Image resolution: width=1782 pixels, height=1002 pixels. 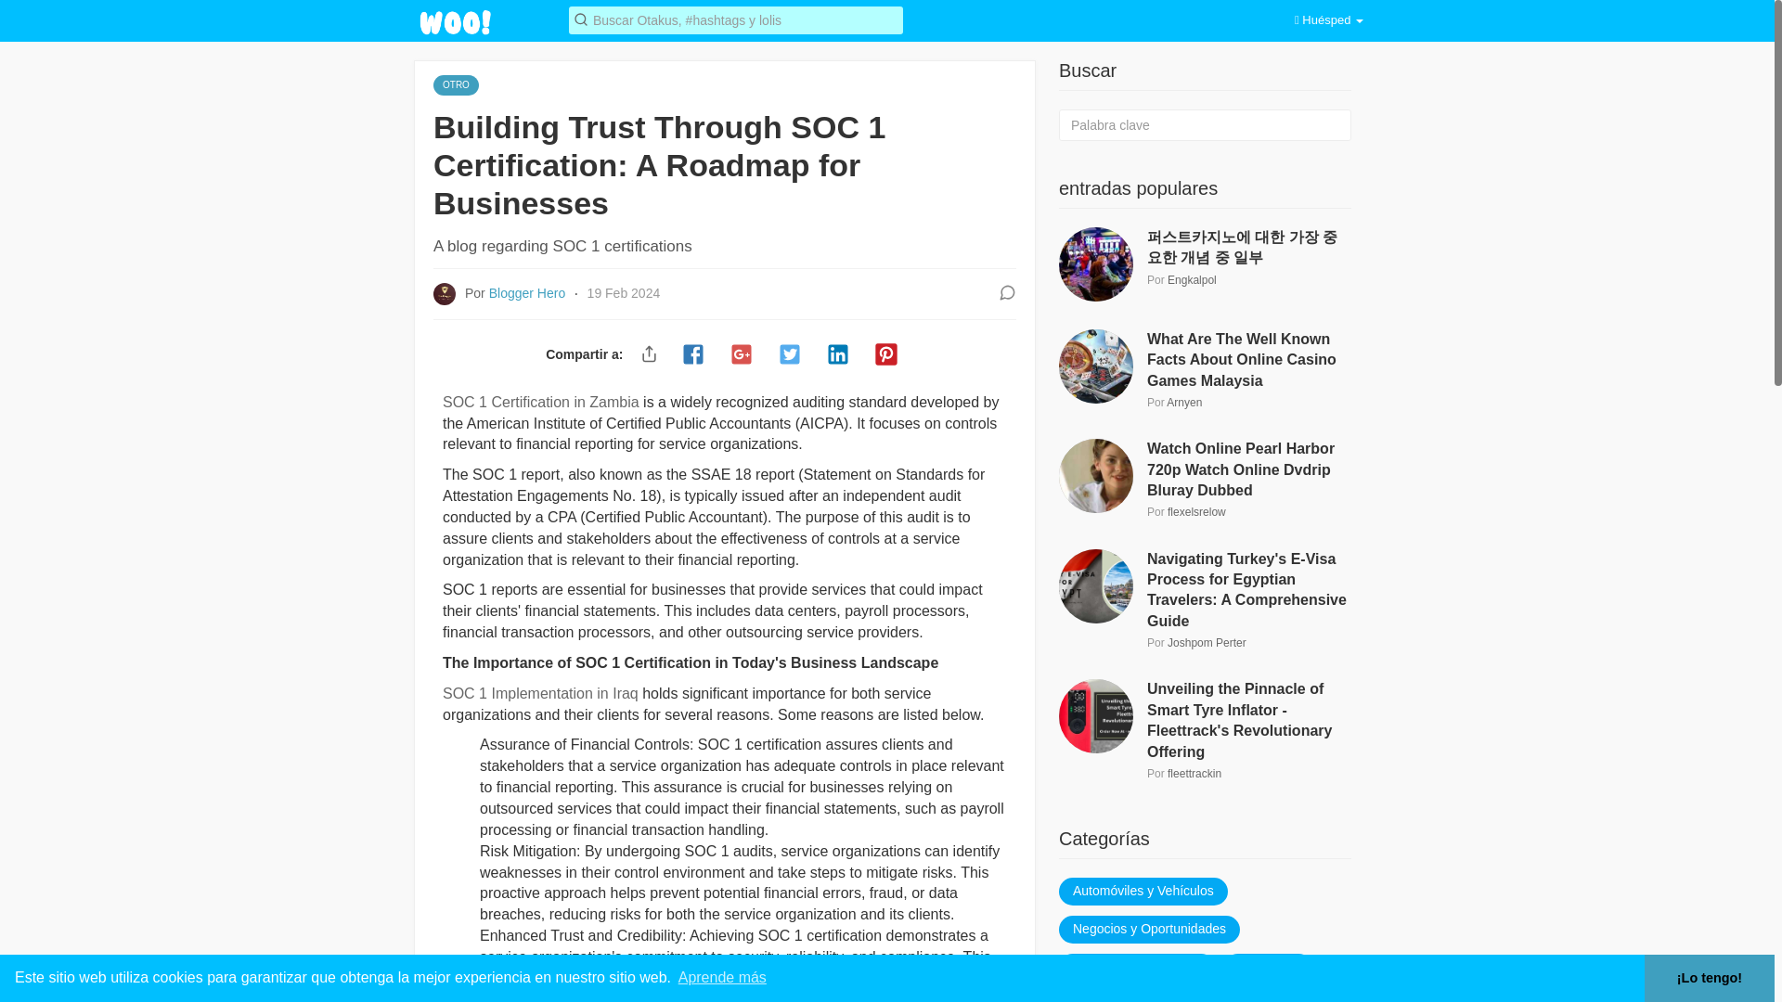 What do you see at coordinates (528, 293) in the screenshot?
I see `Blogger Hero` at bounding box center [528, 293].